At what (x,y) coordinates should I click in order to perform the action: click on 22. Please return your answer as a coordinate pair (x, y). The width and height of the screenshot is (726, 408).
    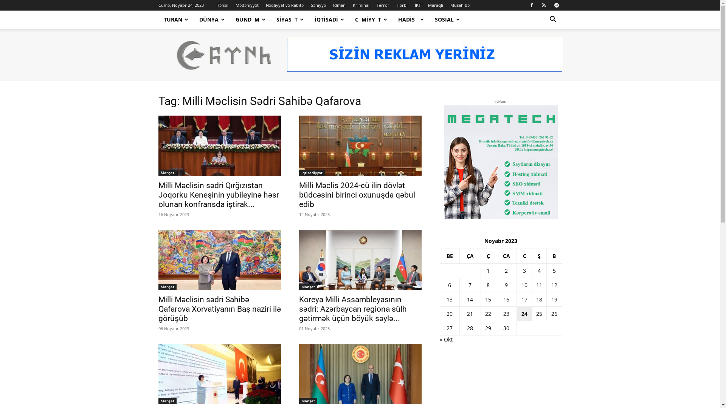
    Looking at the image, I should click on (488, 314).